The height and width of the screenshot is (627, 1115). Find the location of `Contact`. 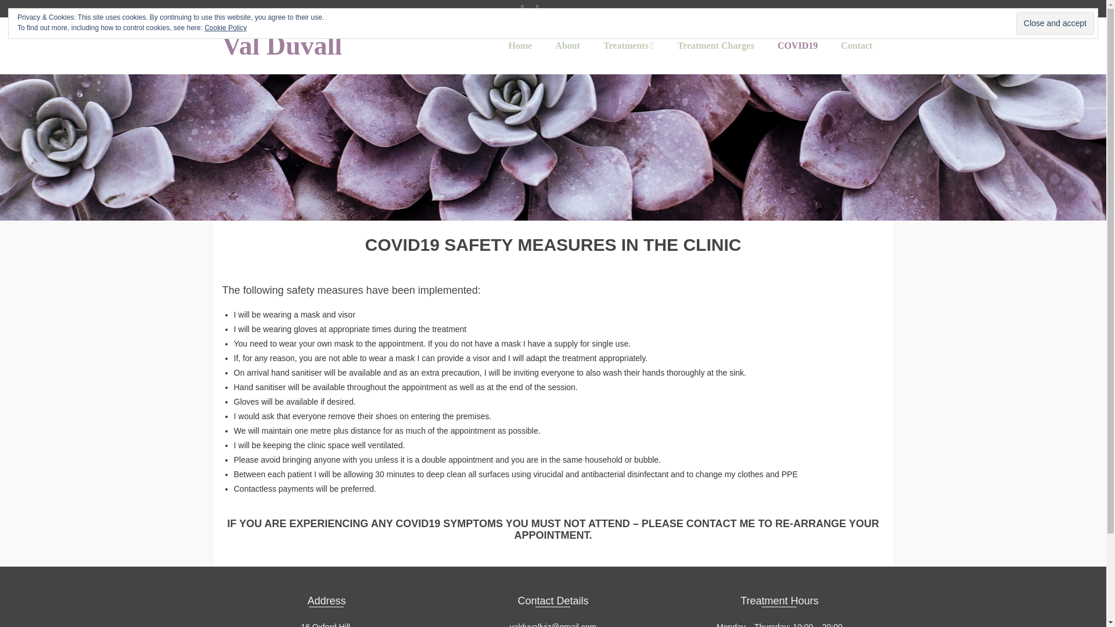

Contact is located at coordinates (857, 46).